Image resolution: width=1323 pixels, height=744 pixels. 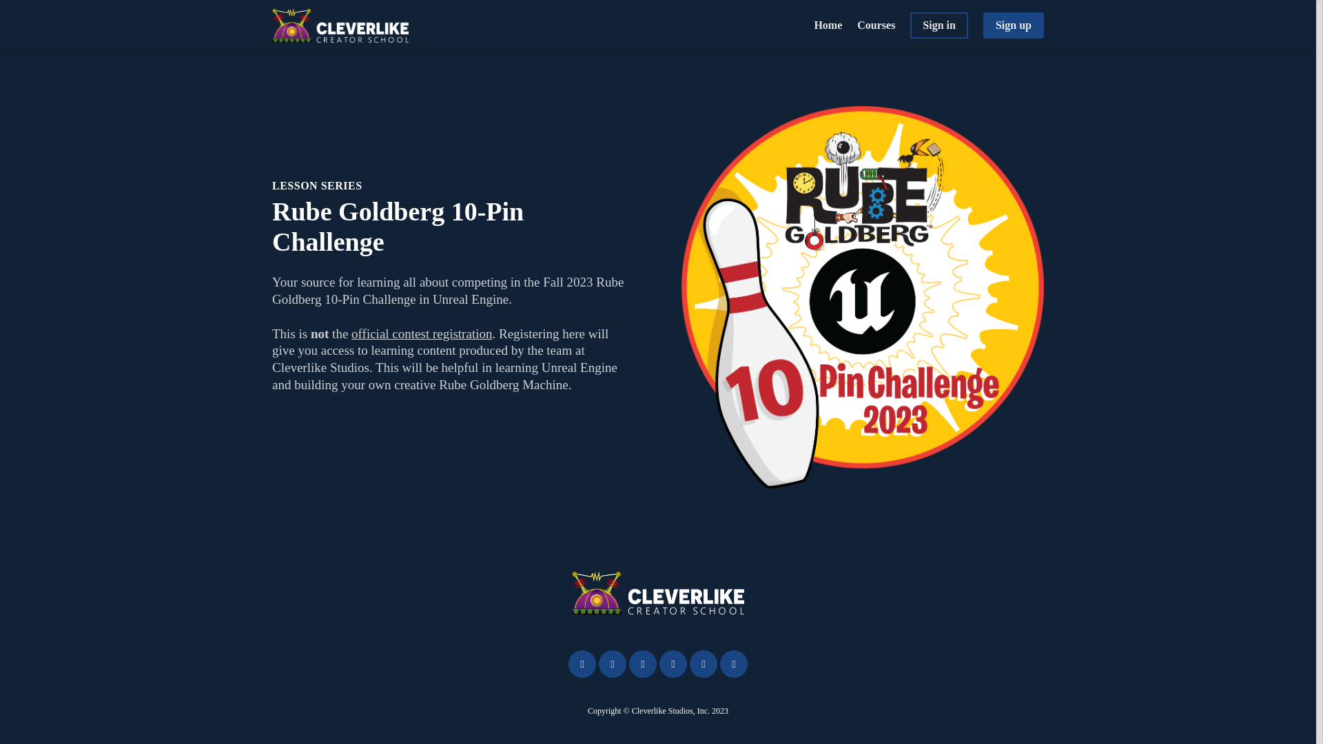 I want to click on Sign up, so click(x=1013, y=25).